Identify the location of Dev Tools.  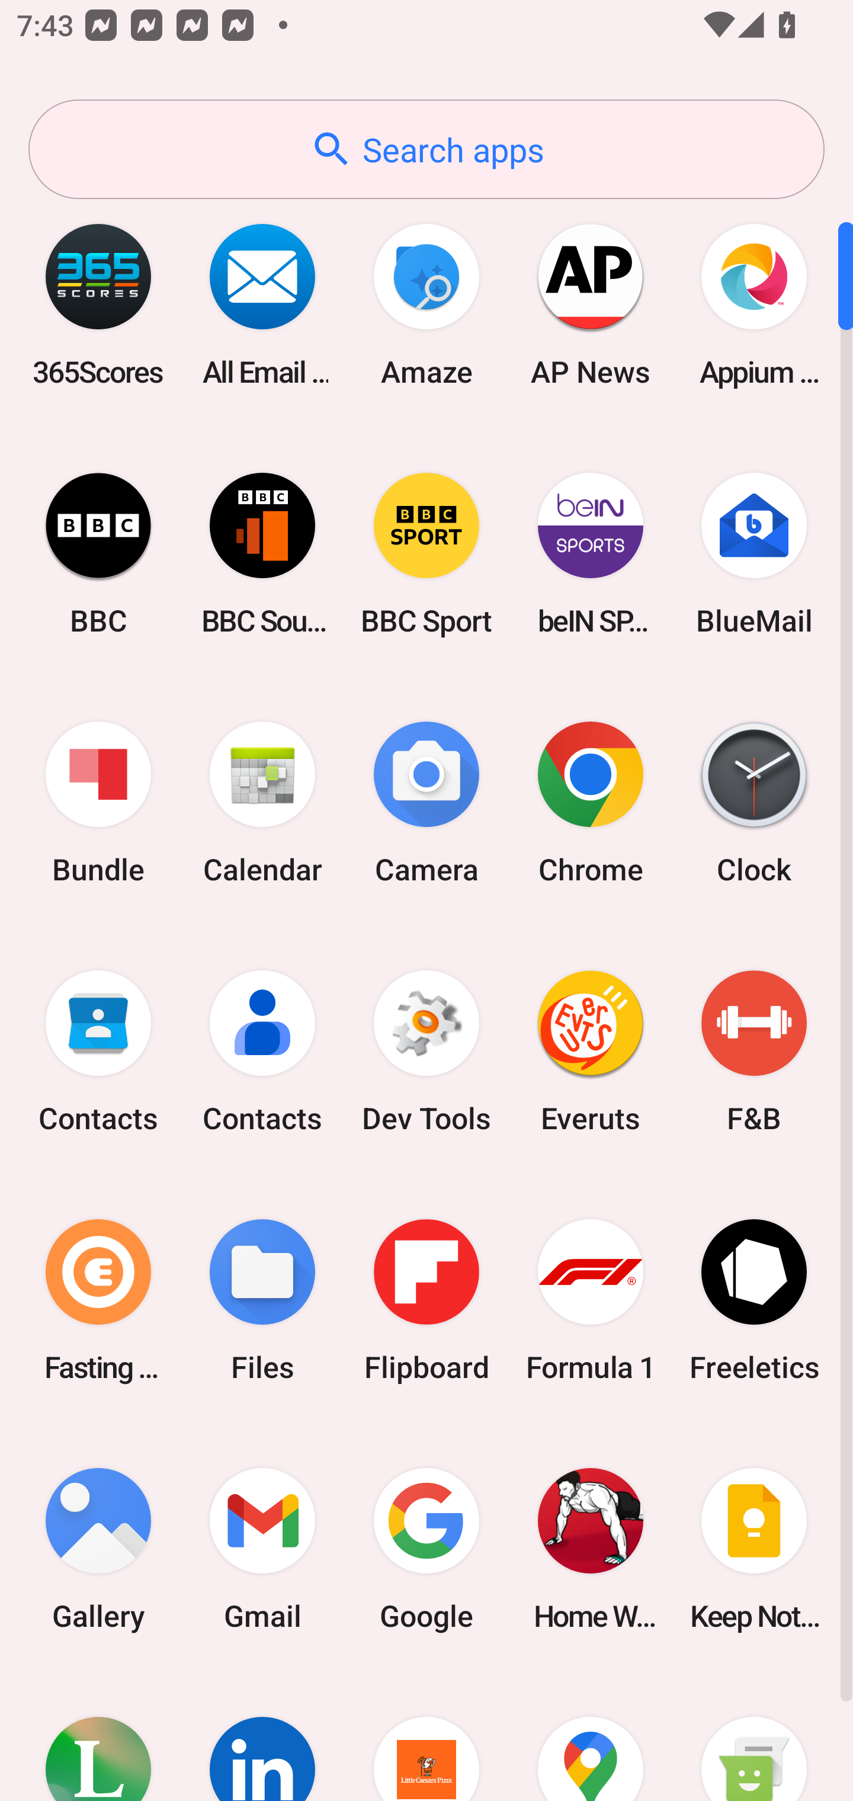
(426, 1052).